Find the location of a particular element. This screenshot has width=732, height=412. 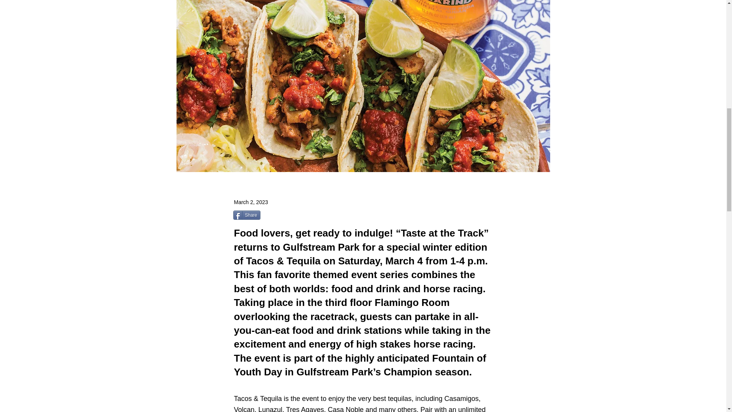

Twitter Tweet is located at coordinates (280, 216).